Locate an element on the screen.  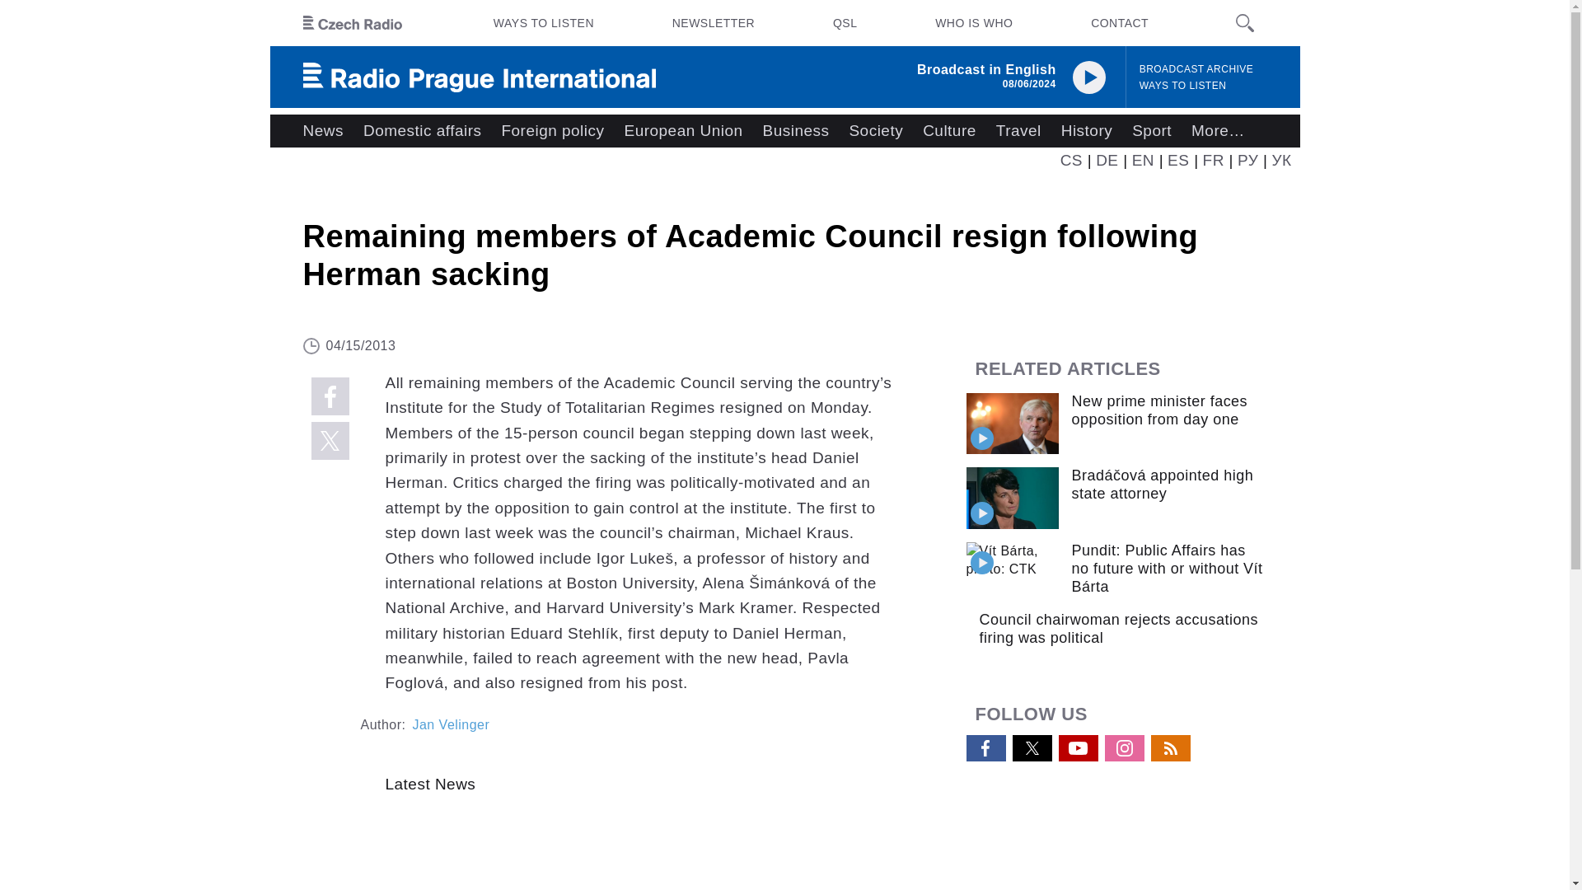
ES is located at coordinates (1178, 160).